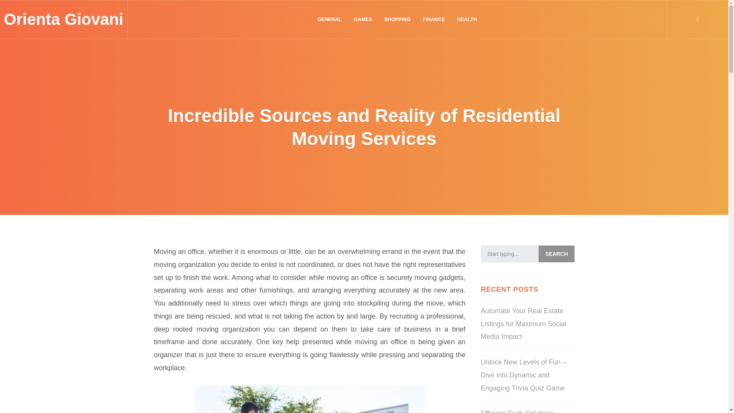 This screenshot has width=734, height=413. Describe the element at coordinates (330, 20) in the screenshot. I see `GENERAL` at that location.